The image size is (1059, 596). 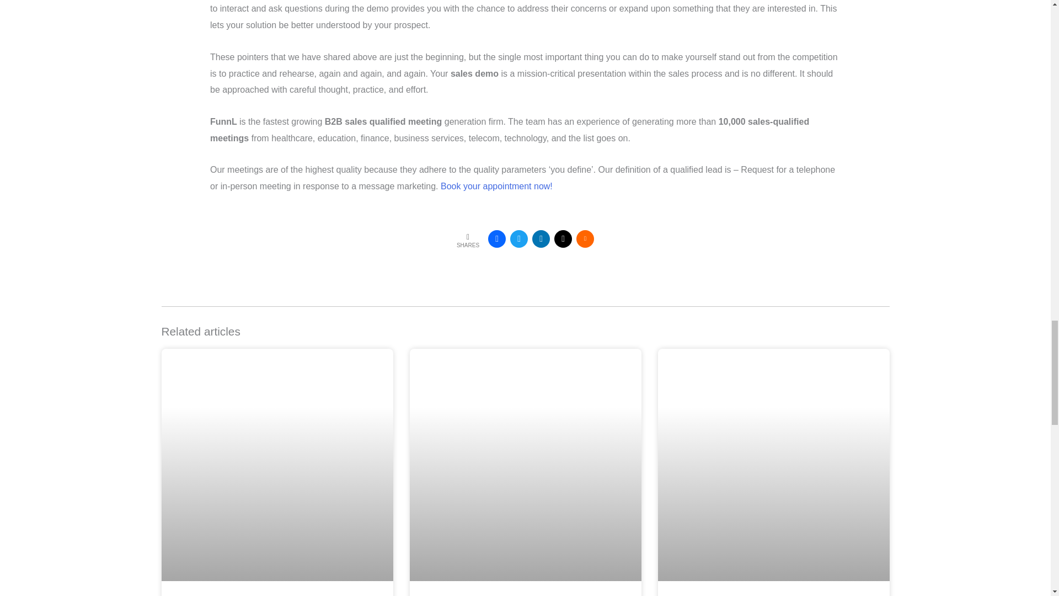 I want to click on Share this on Facebook, so click(x=497, y=238).